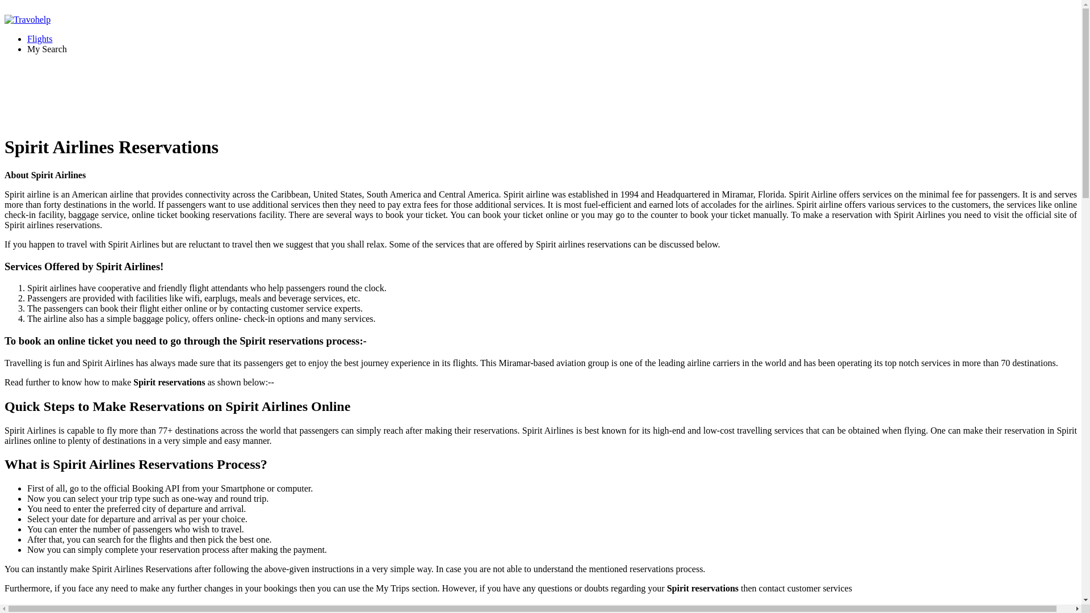 This screenshot has width=1090, height=613. Describe the element at coordinates (47, 49) in the screenshot. I see `My Search` at that location.